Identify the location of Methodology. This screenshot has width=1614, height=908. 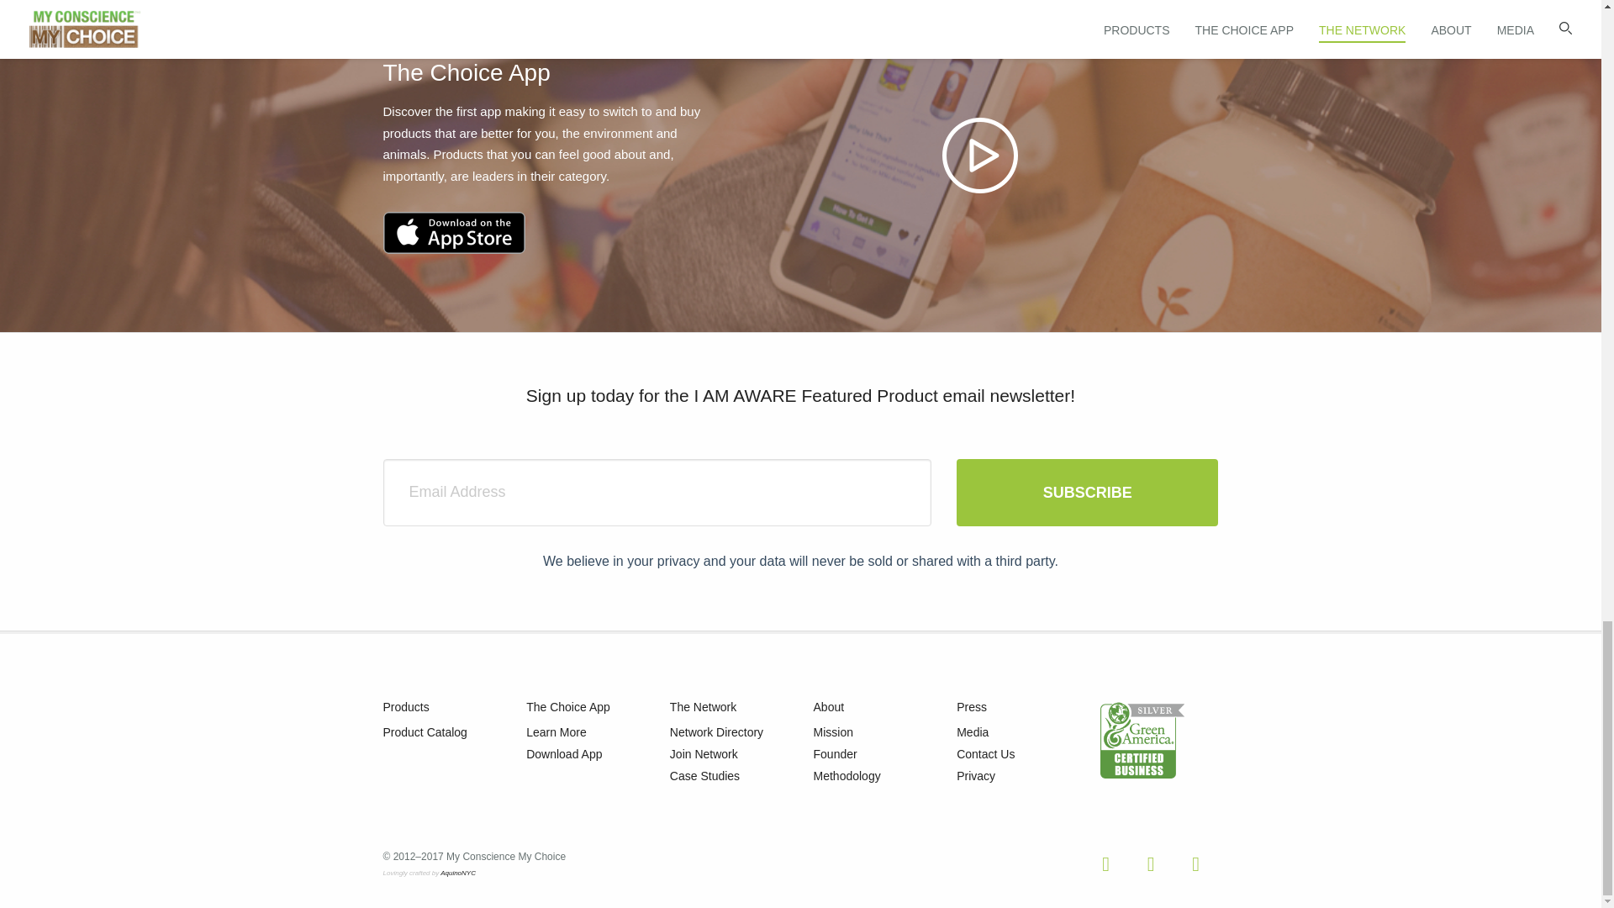
(847, 775).